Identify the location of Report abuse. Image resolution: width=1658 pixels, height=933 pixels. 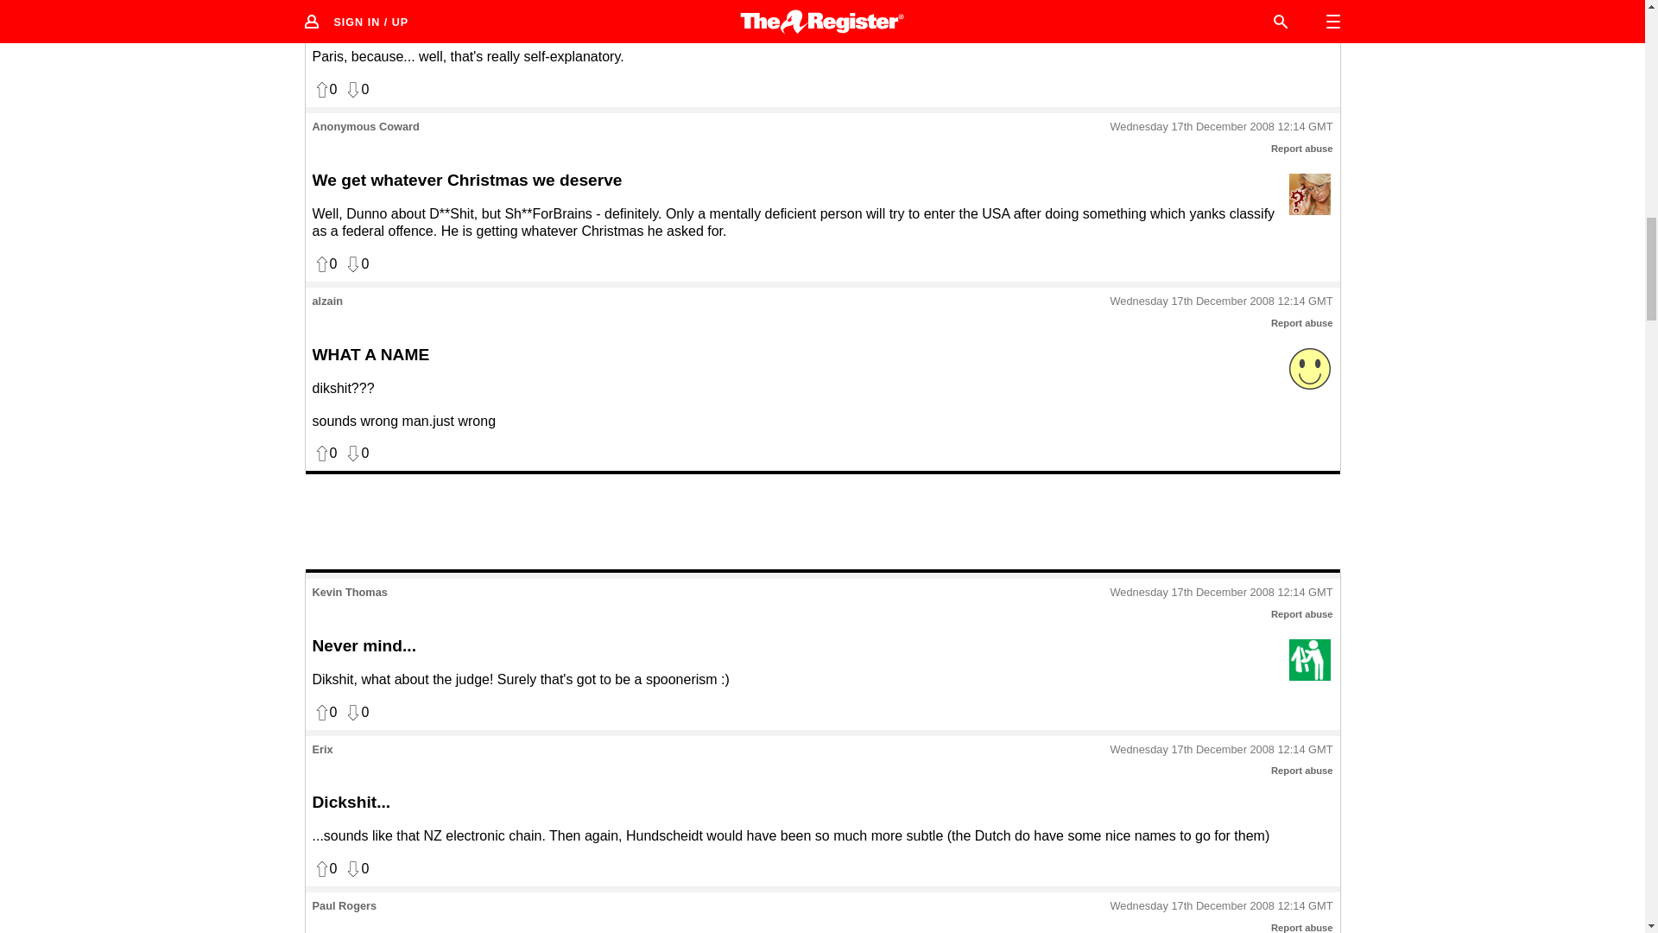
(1302, 770).